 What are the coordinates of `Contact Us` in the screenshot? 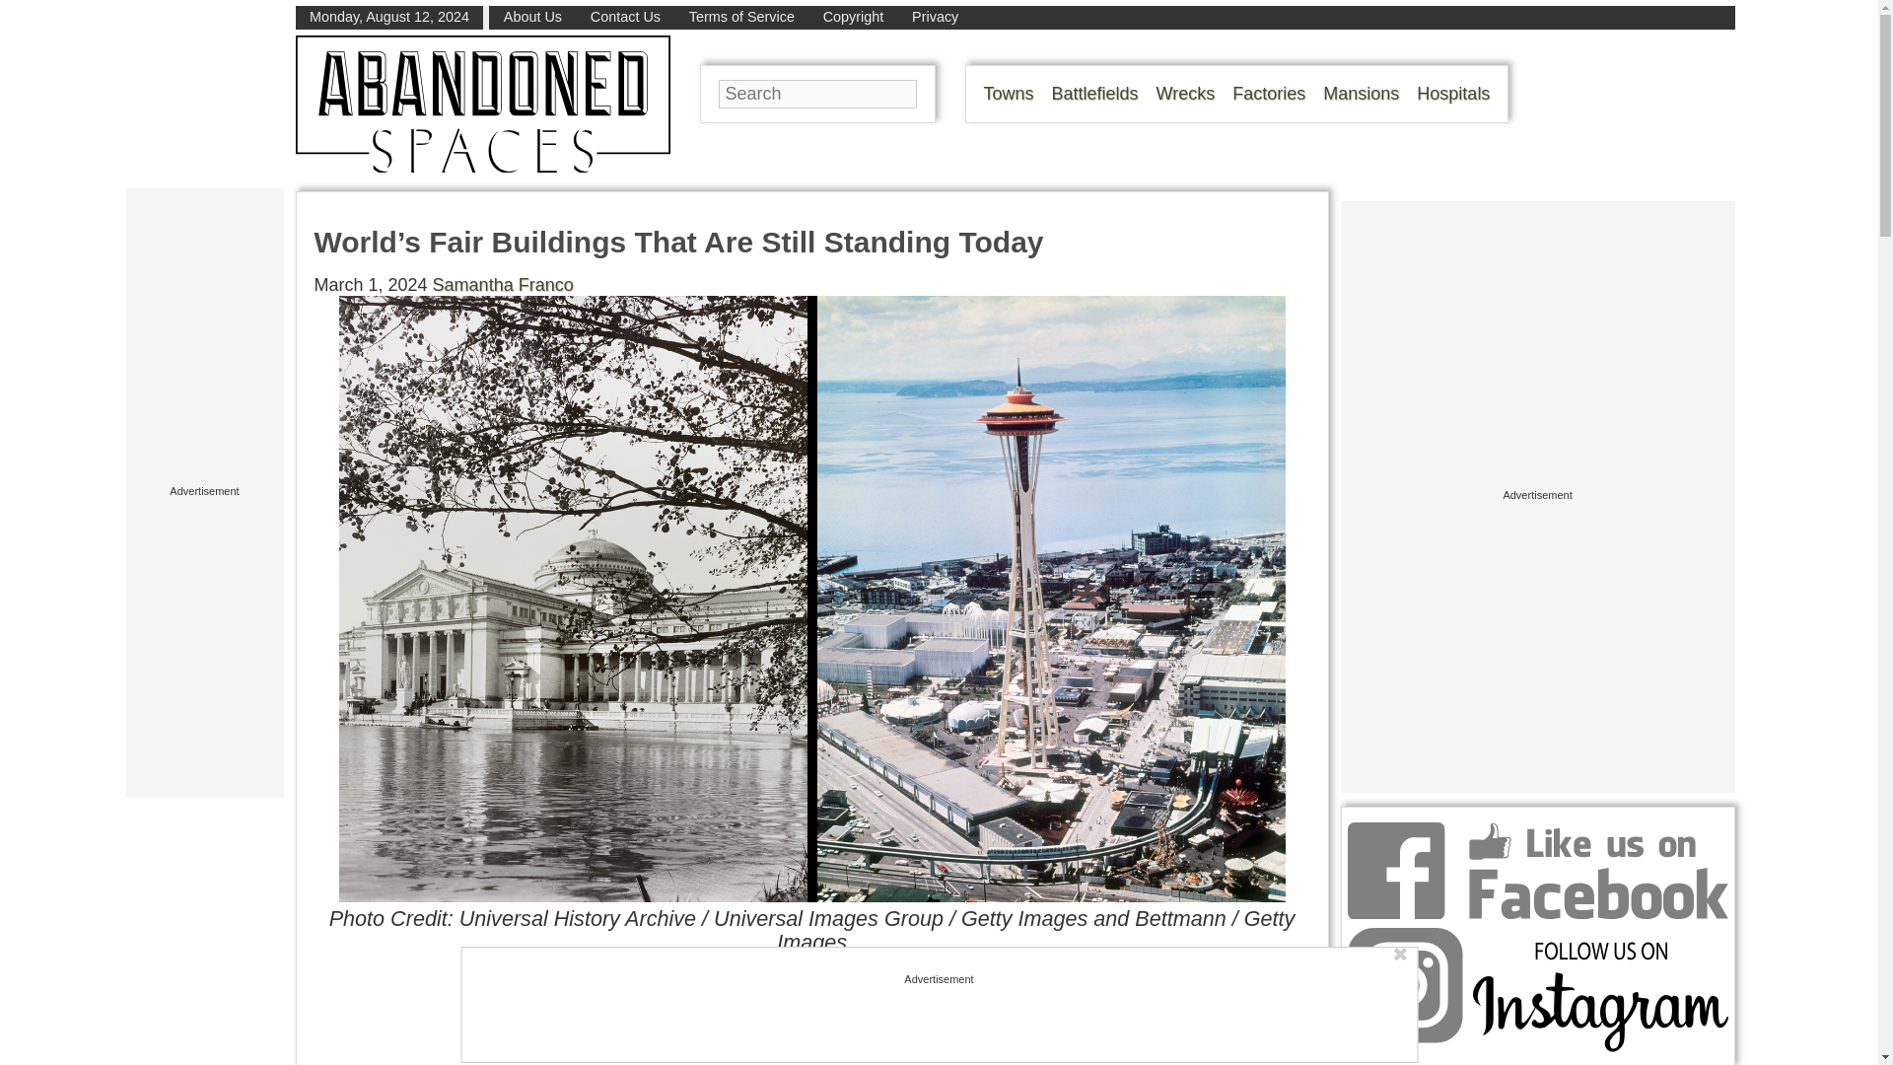 It's located at (625, 16).